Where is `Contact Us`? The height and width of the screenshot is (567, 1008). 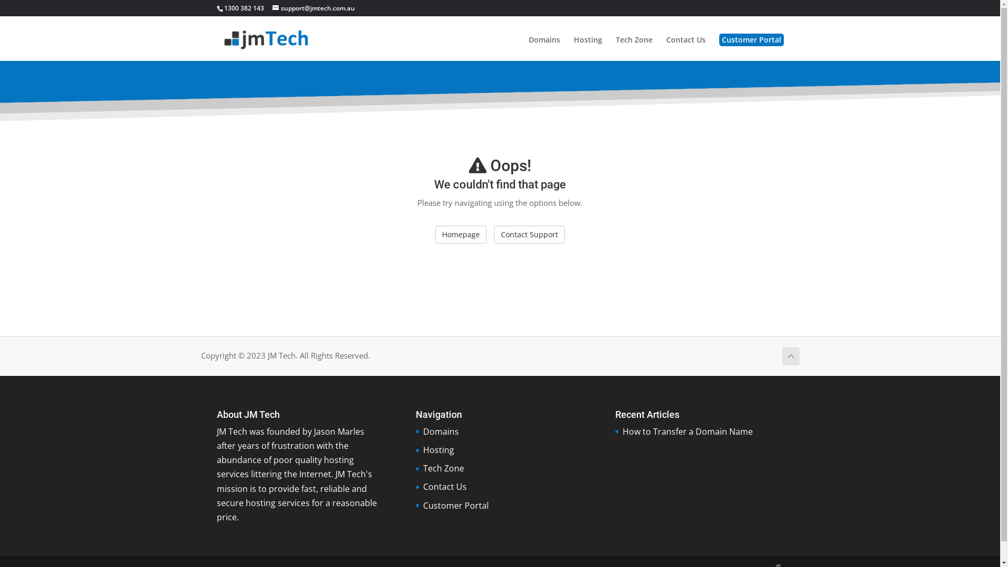
Contact Us is located at coordinates (445, 487).